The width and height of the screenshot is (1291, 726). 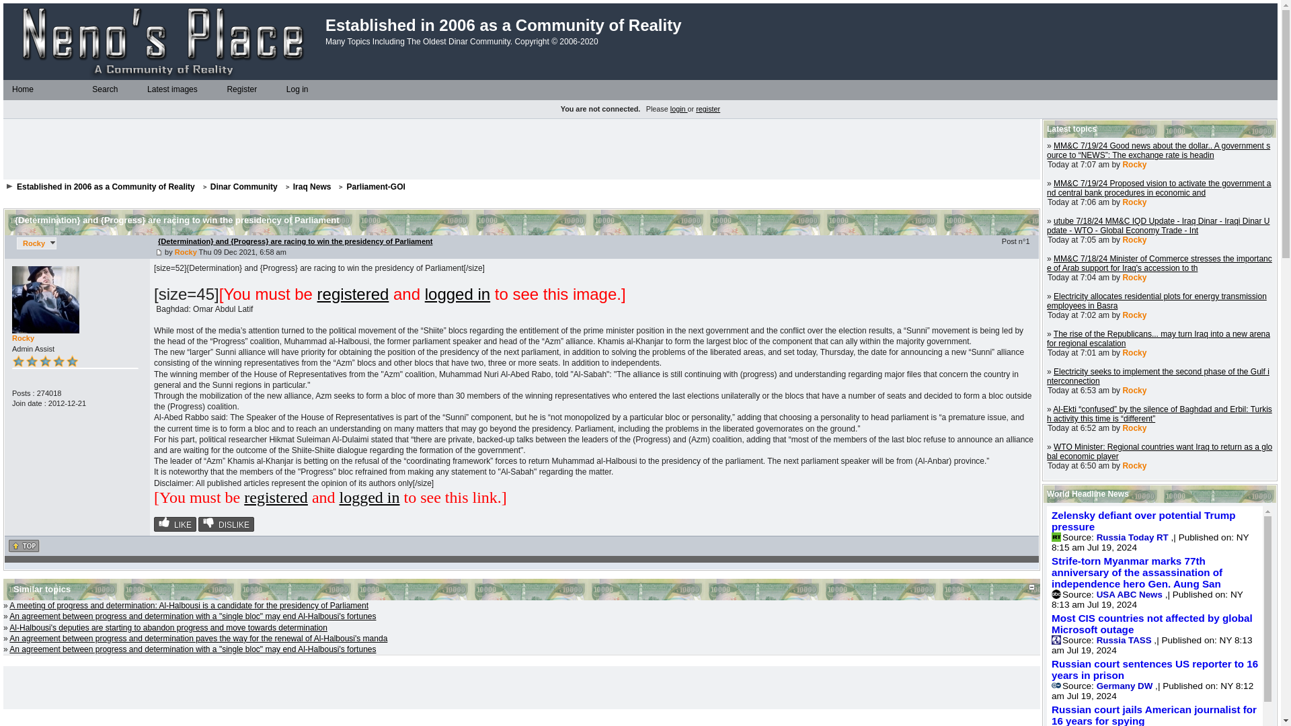 I want to click on Register, so click(x=241, y=89).